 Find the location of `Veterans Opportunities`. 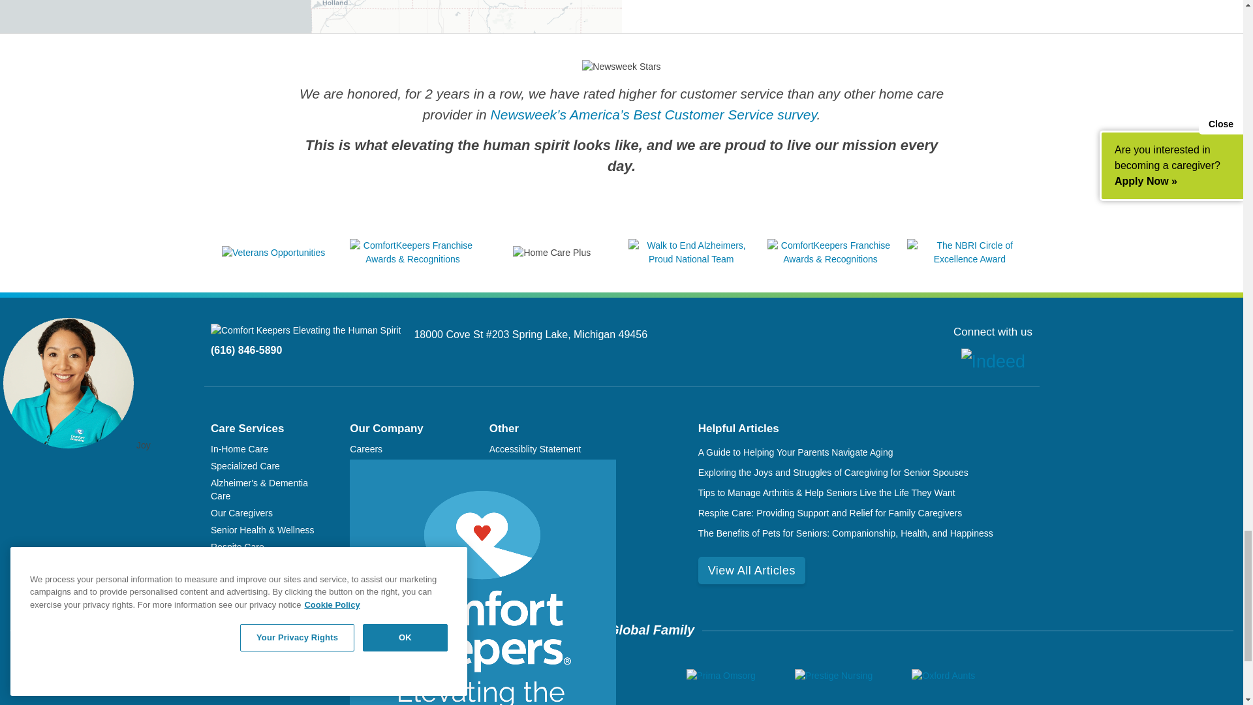

Veterans Opportunities is located at coordinates (273, 252).